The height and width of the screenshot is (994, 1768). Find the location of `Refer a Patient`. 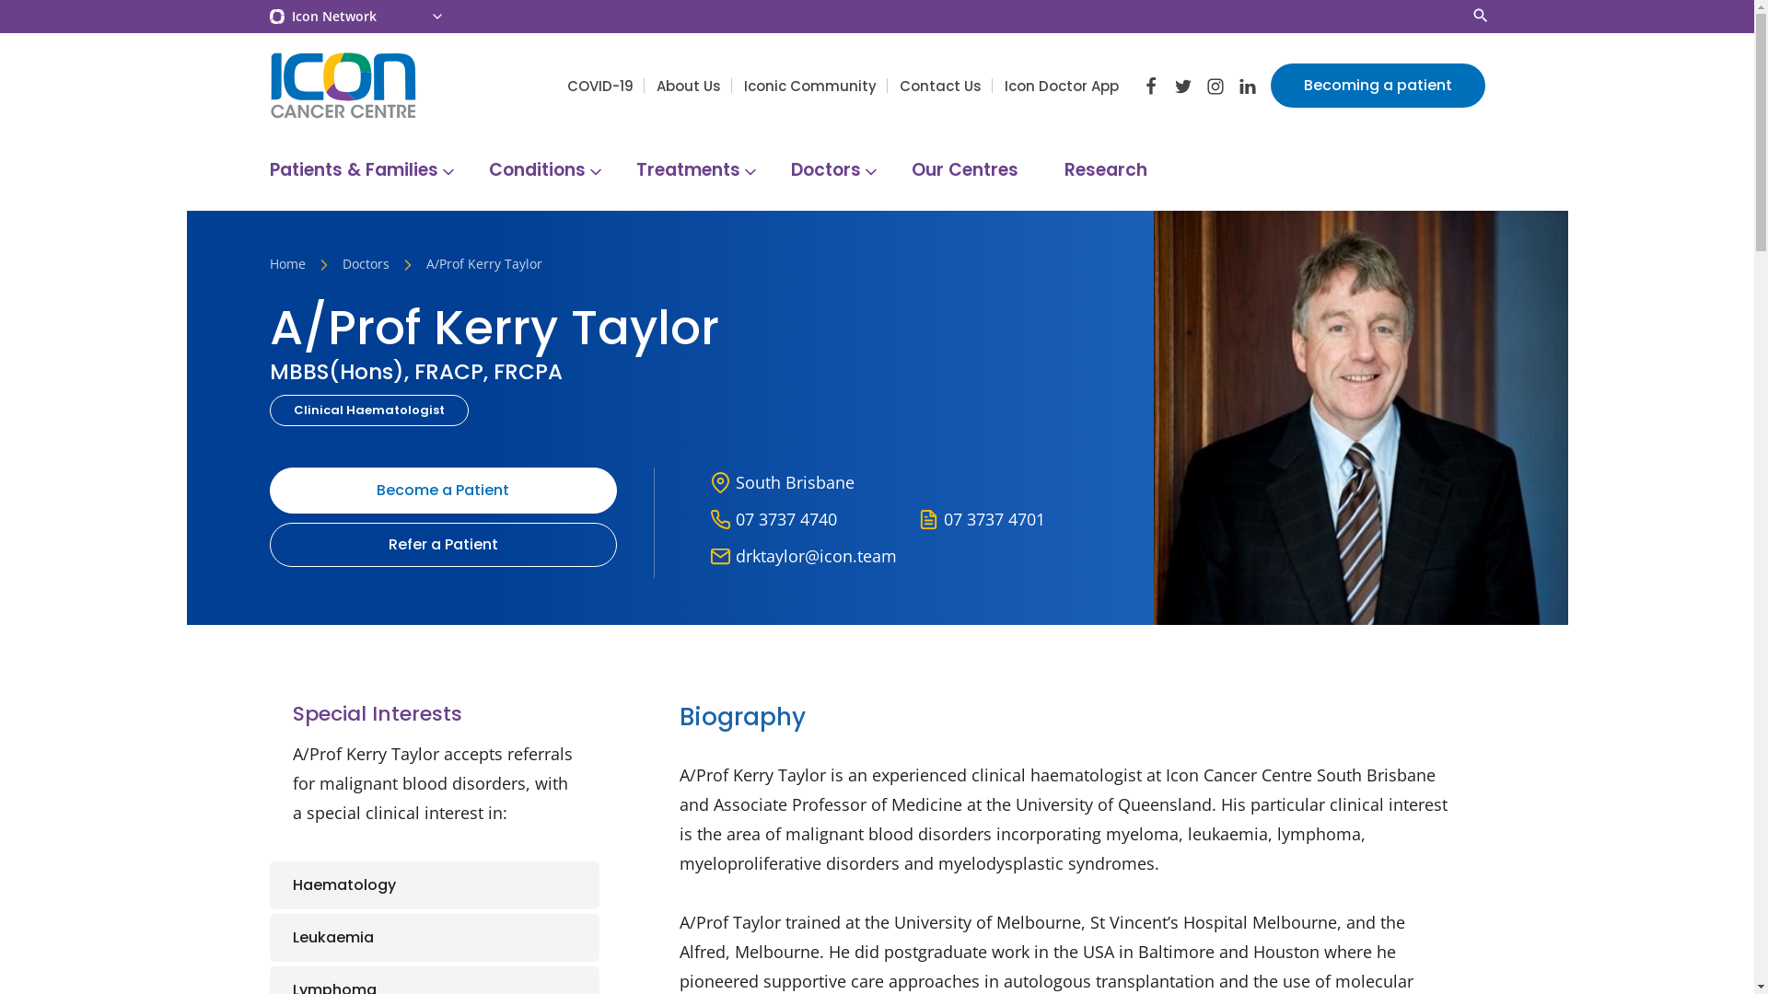

Refer a Patient is located at coordinates (443, 545).